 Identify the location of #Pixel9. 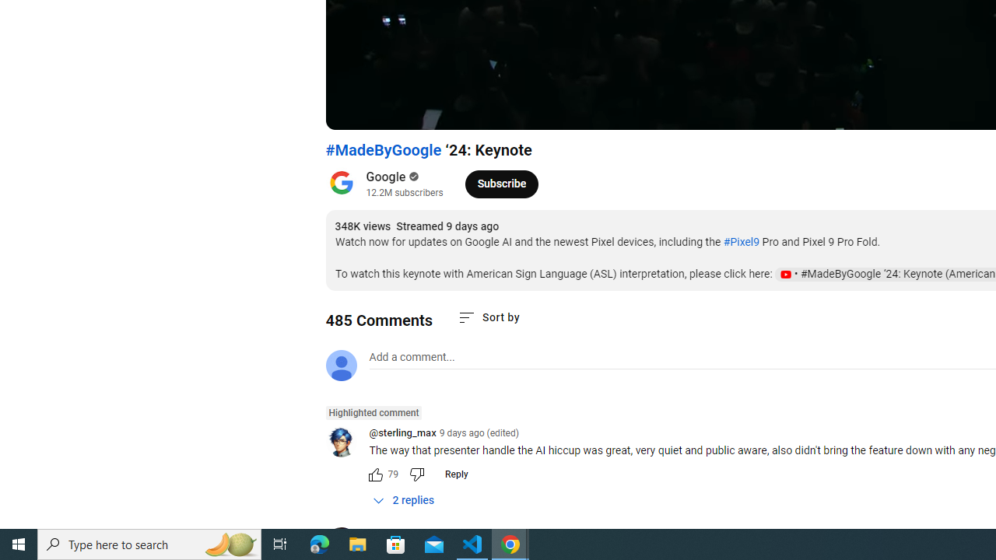
(741, 242).